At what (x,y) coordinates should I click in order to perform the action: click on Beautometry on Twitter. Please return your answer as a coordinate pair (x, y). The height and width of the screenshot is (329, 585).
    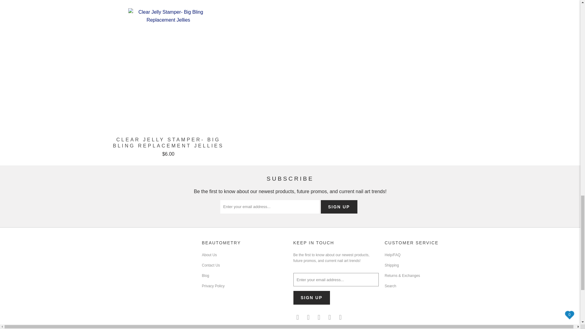
    Looking at the image, I should click on (297, 317).